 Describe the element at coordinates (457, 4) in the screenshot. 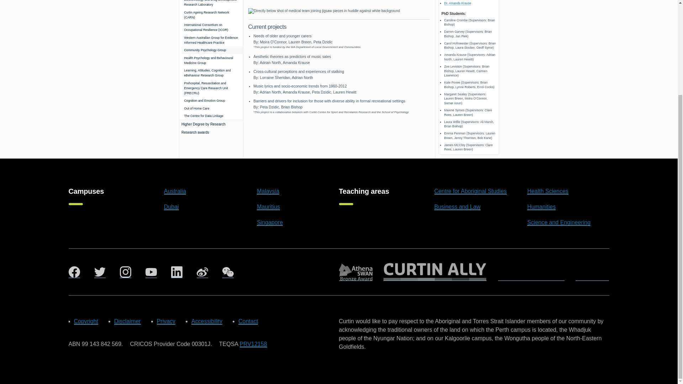

I see `Opens in a new window` at that location.